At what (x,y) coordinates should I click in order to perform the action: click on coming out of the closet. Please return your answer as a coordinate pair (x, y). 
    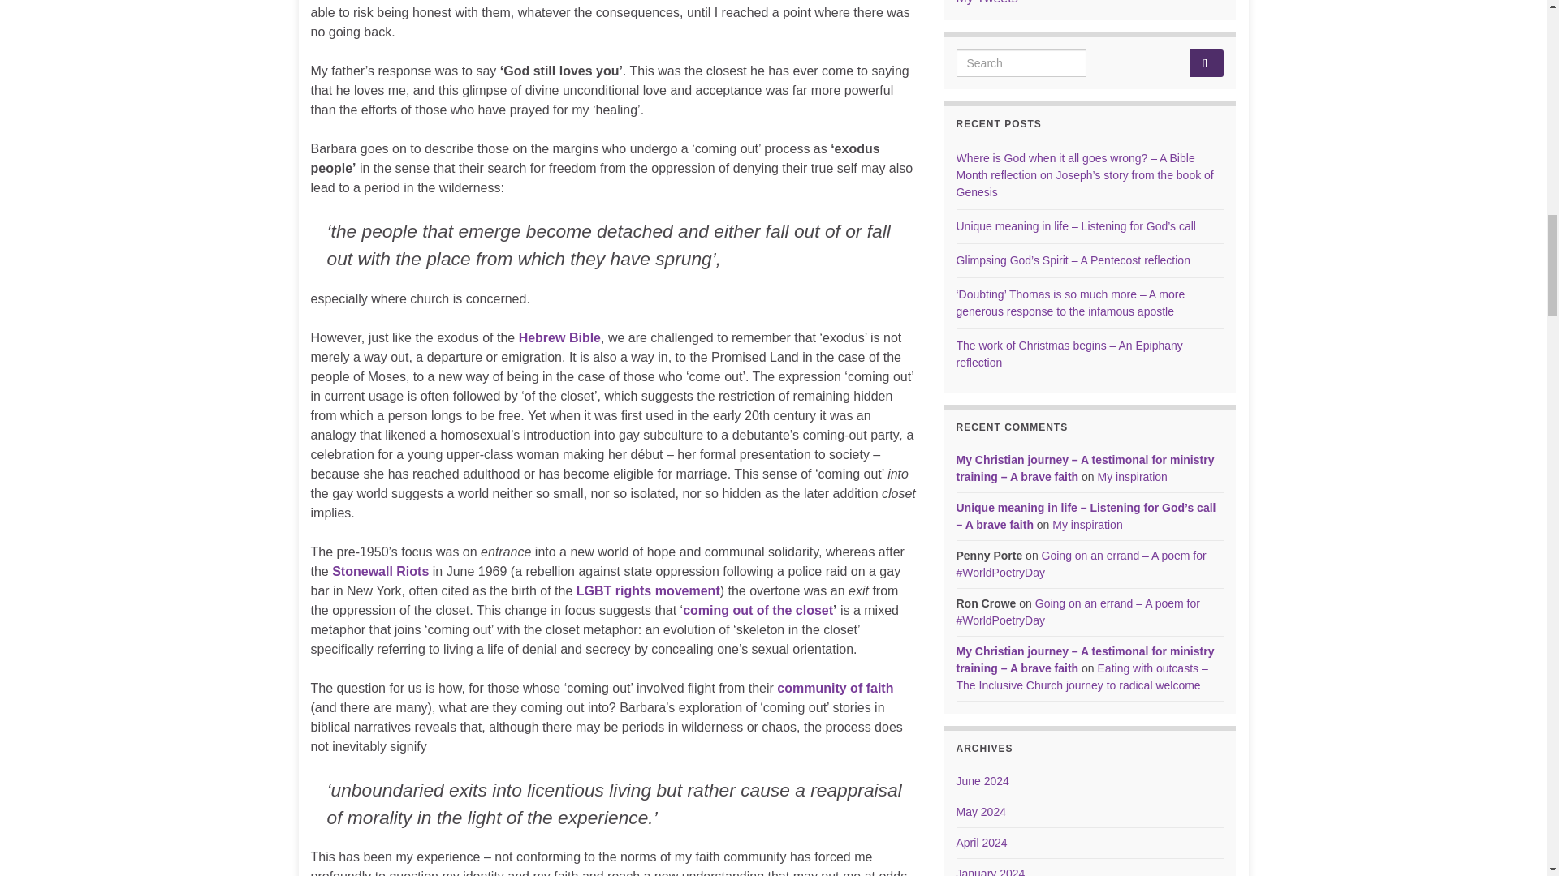
    Looking at the image, I should click on (757, 610).